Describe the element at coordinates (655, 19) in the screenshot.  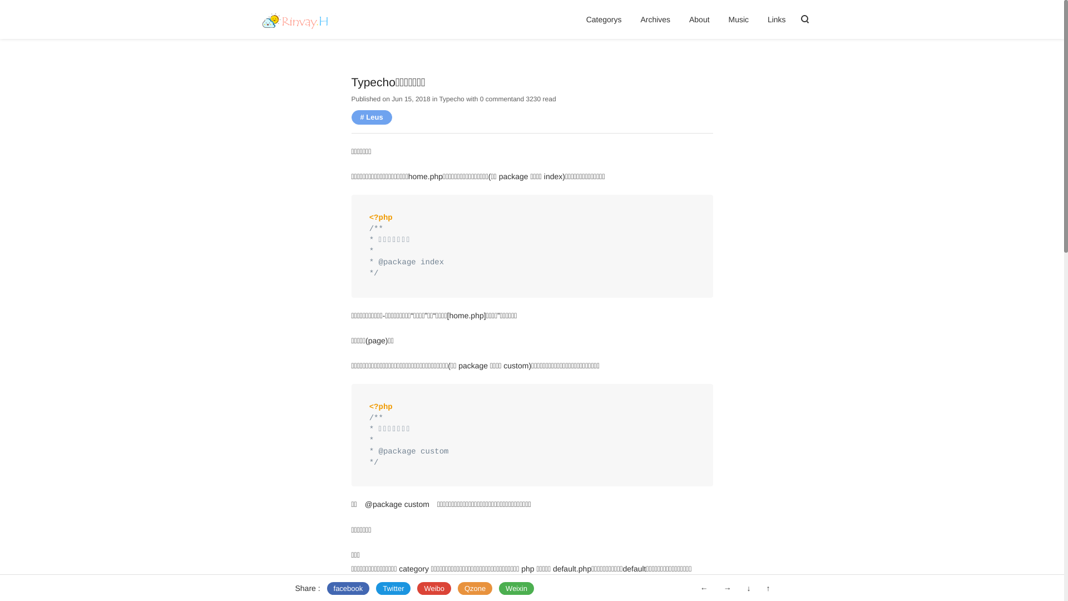
I see `Archives` at that location.